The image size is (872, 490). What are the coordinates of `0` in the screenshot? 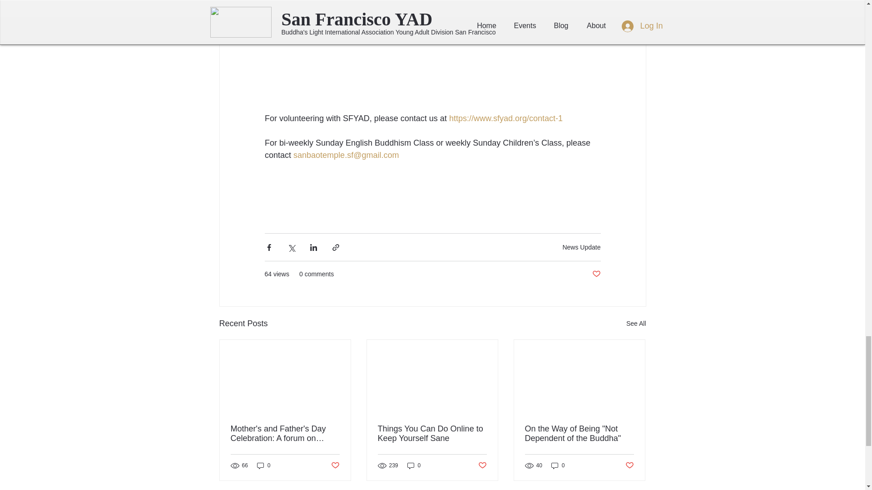 It's located at (263, 465).